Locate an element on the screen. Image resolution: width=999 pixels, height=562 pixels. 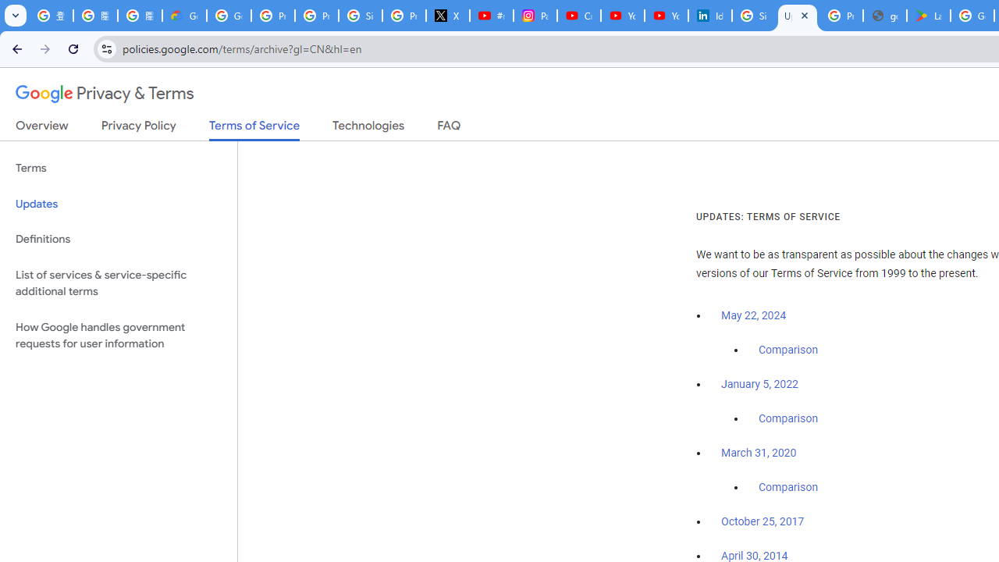
How Google handles government requests for user information is located at coordinates (119, 336).